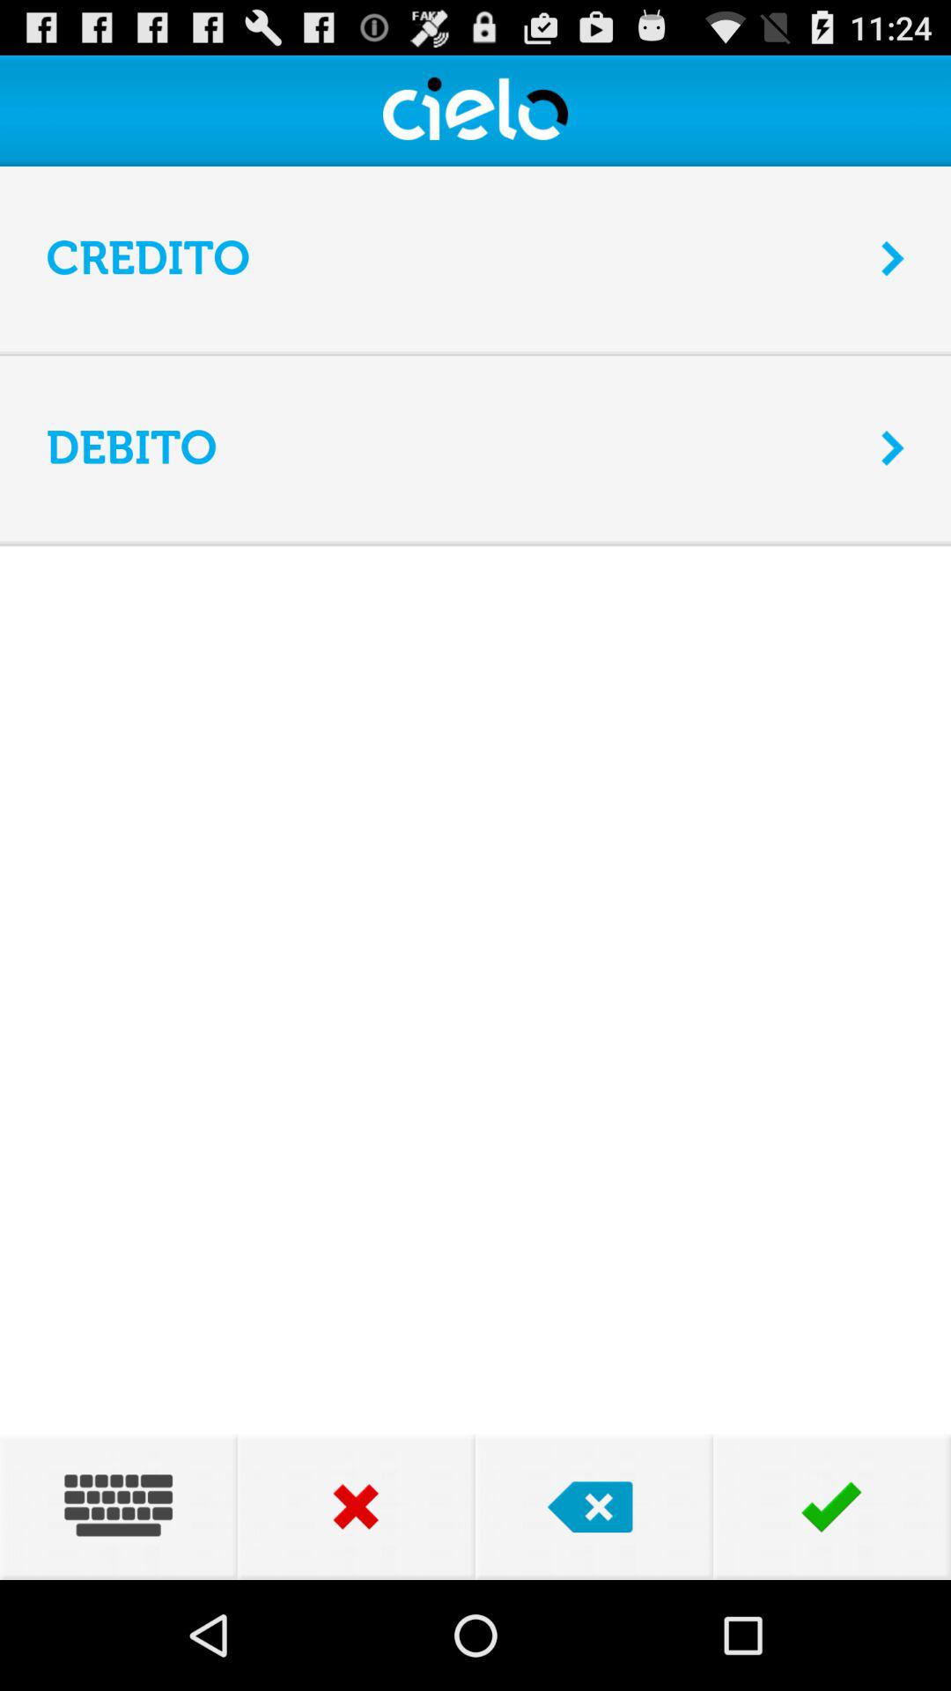 The width and height of the screenshot is (951, 1691). What do you see at coordinates (453, 447) in the screenshot?
I see `select the debito item` at bounding box center [453, 447].